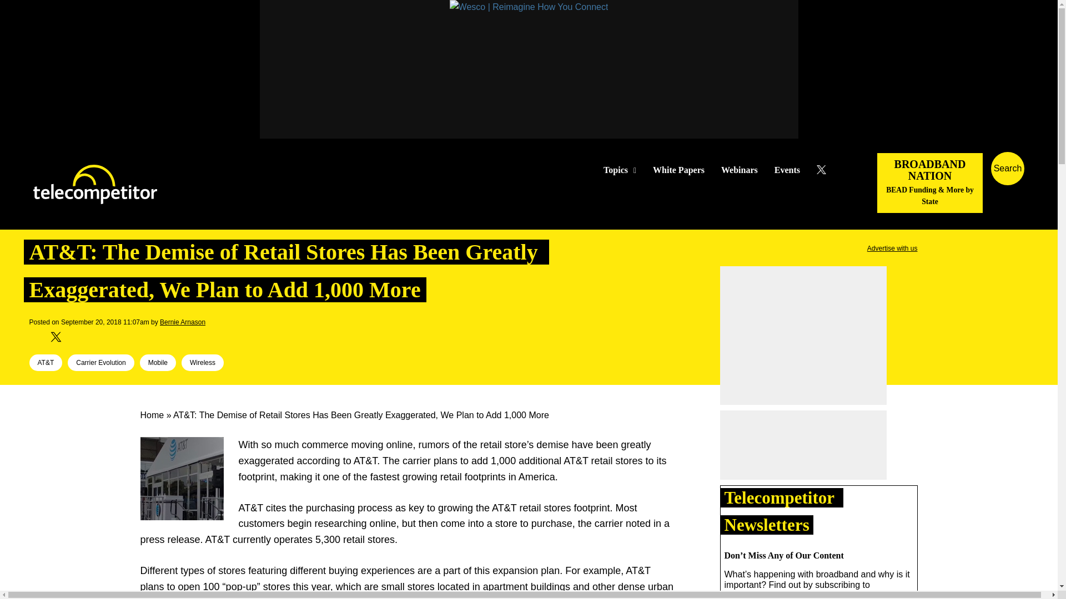 The width and height of the screenshot is (1066, 599). I want to click on White Papers, so click(678, 170).